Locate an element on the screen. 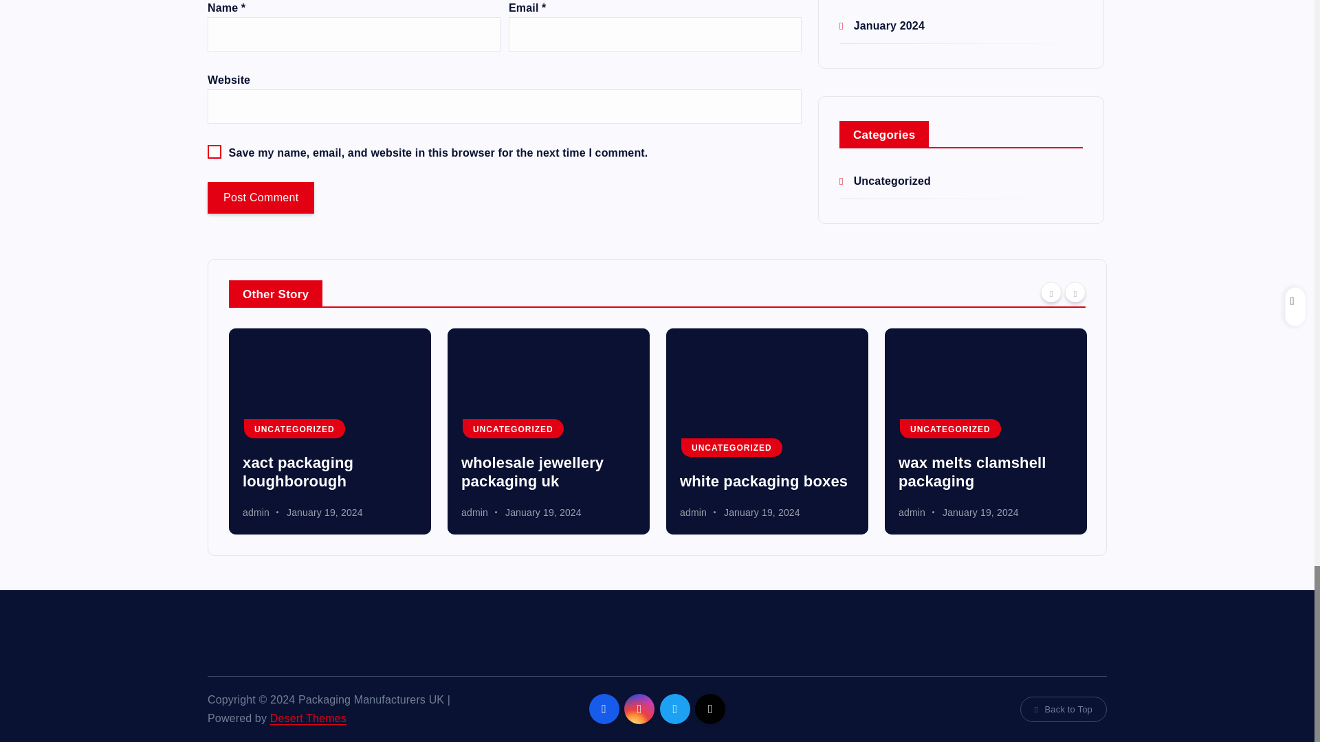 The image size is (1320, 742). yes is located at coordinates (214, 151).